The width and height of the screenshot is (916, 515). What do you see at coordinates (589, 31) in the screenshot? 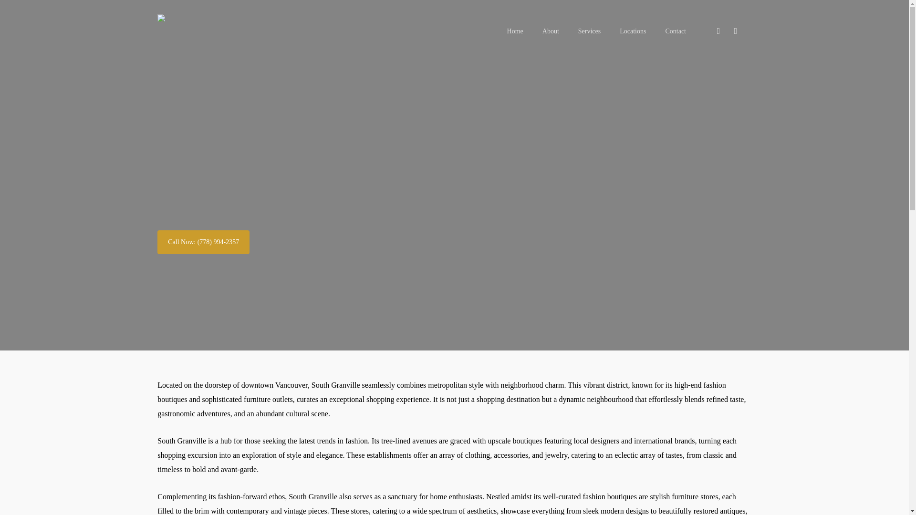
I see `Services` at bounding box center [589, 31].